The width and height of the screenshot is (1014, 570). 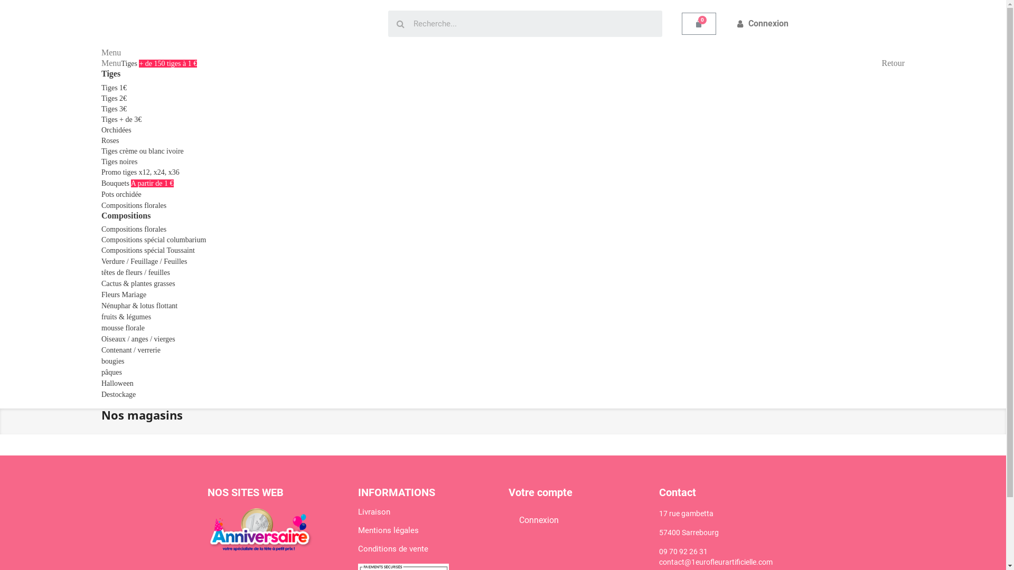 What do you see at coordinates (123, 328) in the screenshot?
I see `mousse florale` at bounding box center [123, 328].